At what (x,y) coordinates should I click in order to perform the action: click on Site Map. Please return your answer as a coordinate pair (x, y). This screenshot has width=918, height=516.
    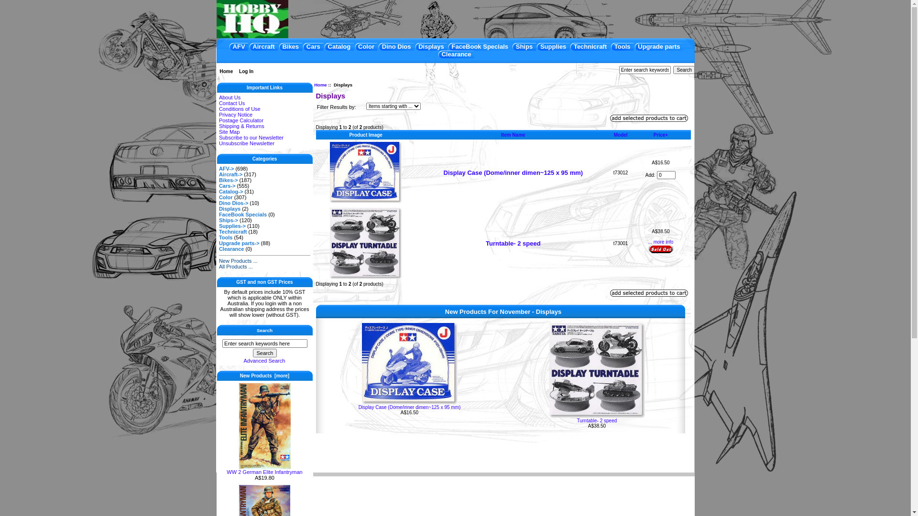
    Looking at the image, I should click on (229, 132).